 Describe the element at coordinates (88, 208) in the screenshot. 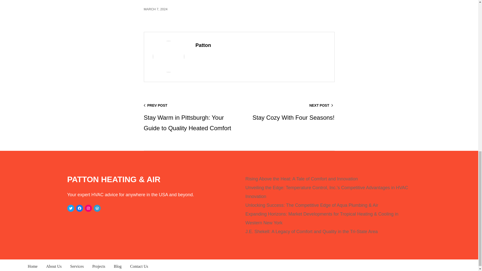

I see `Instagram` at that location.